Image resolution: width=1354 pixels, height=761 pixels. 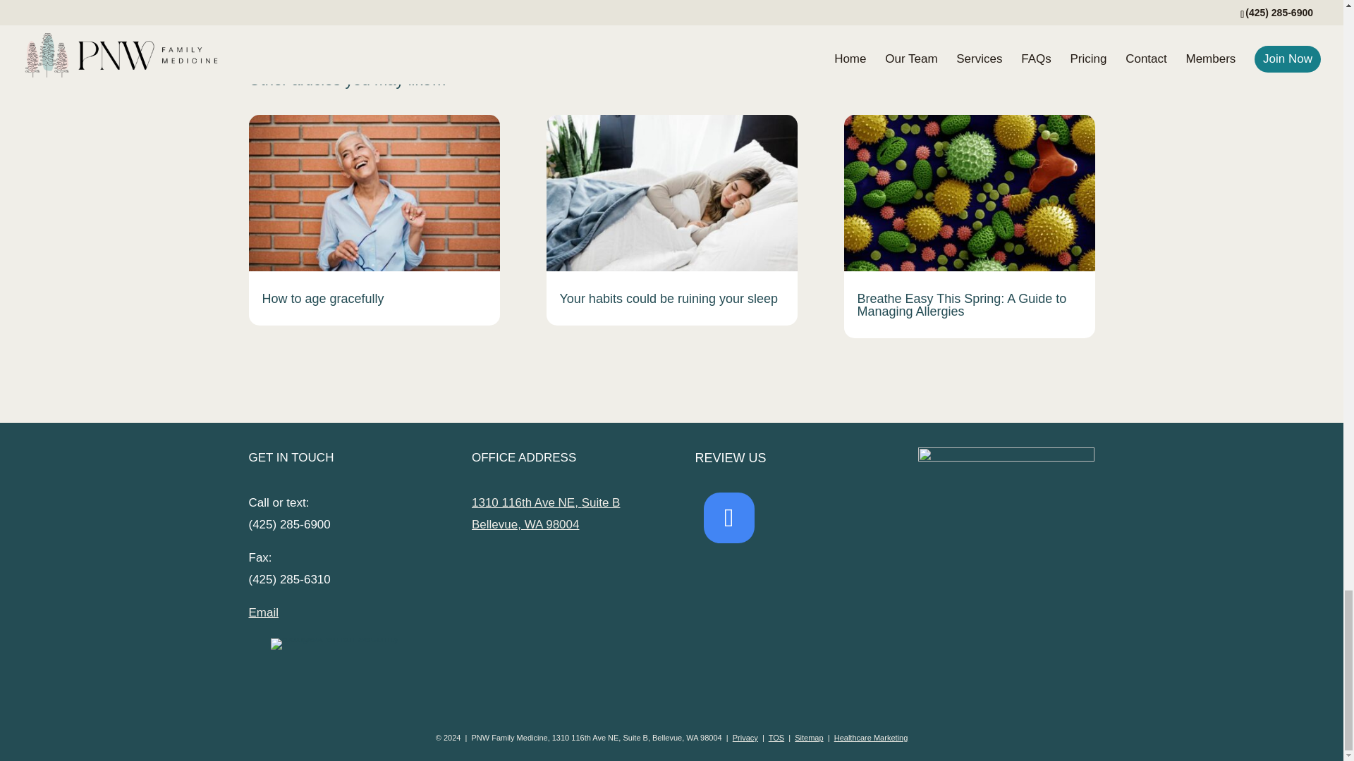 What do you see at coordinates (263, 612) in the screenshot?
I see `Email` at bounding box center [263, 612].